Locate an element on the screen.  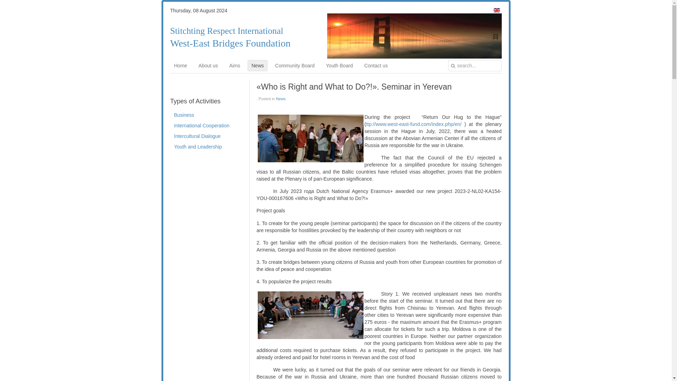
Reset is located at coordinates (1, 1).